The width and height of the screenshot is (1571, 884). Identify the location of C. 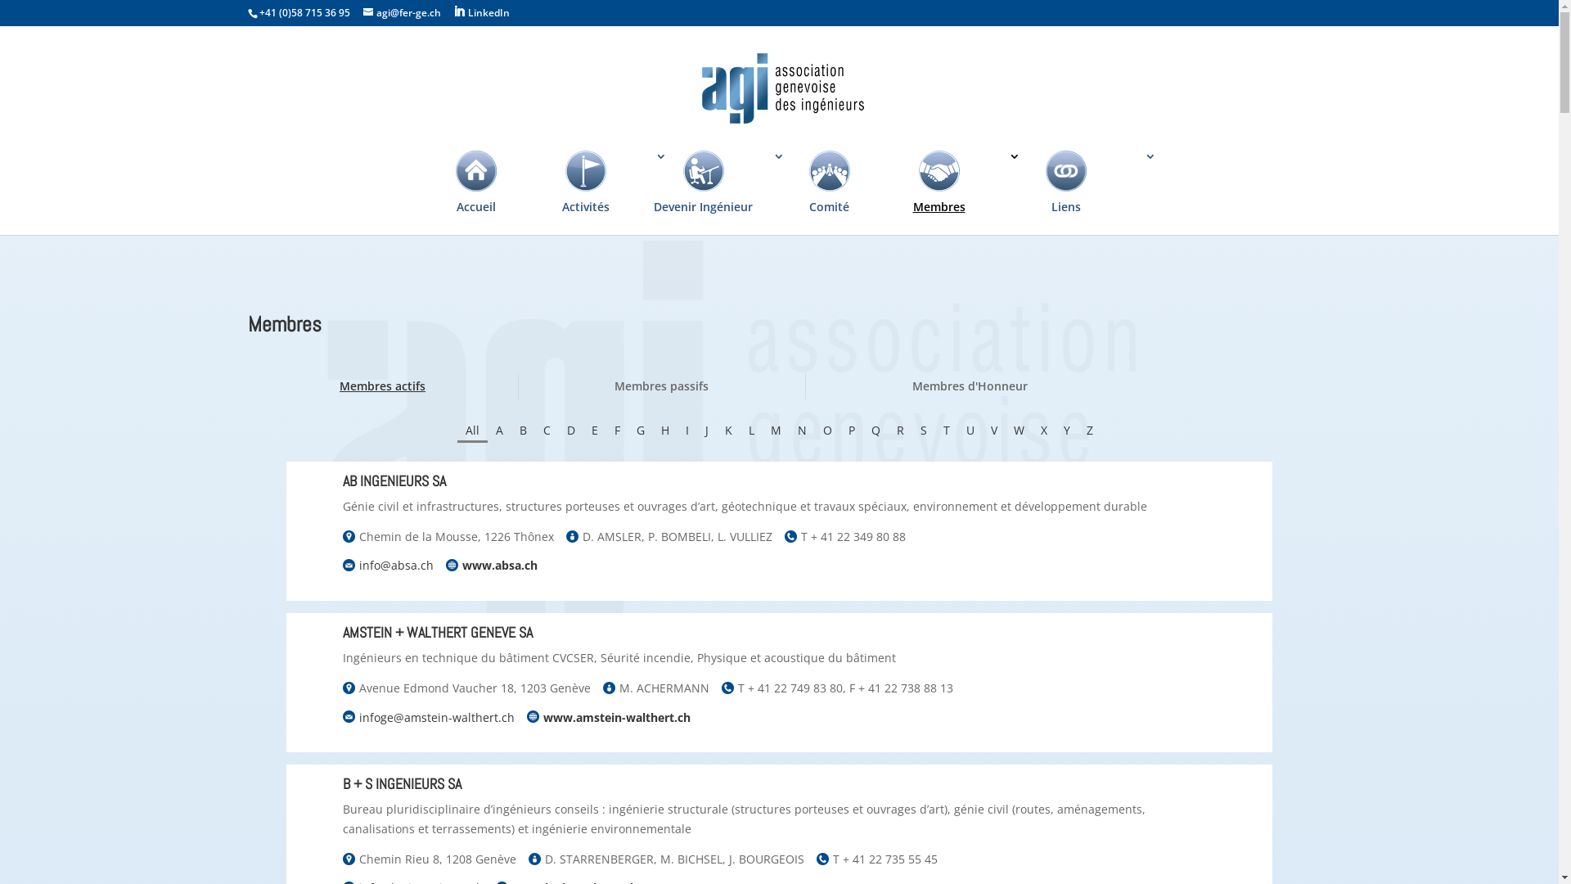
(547, 431).